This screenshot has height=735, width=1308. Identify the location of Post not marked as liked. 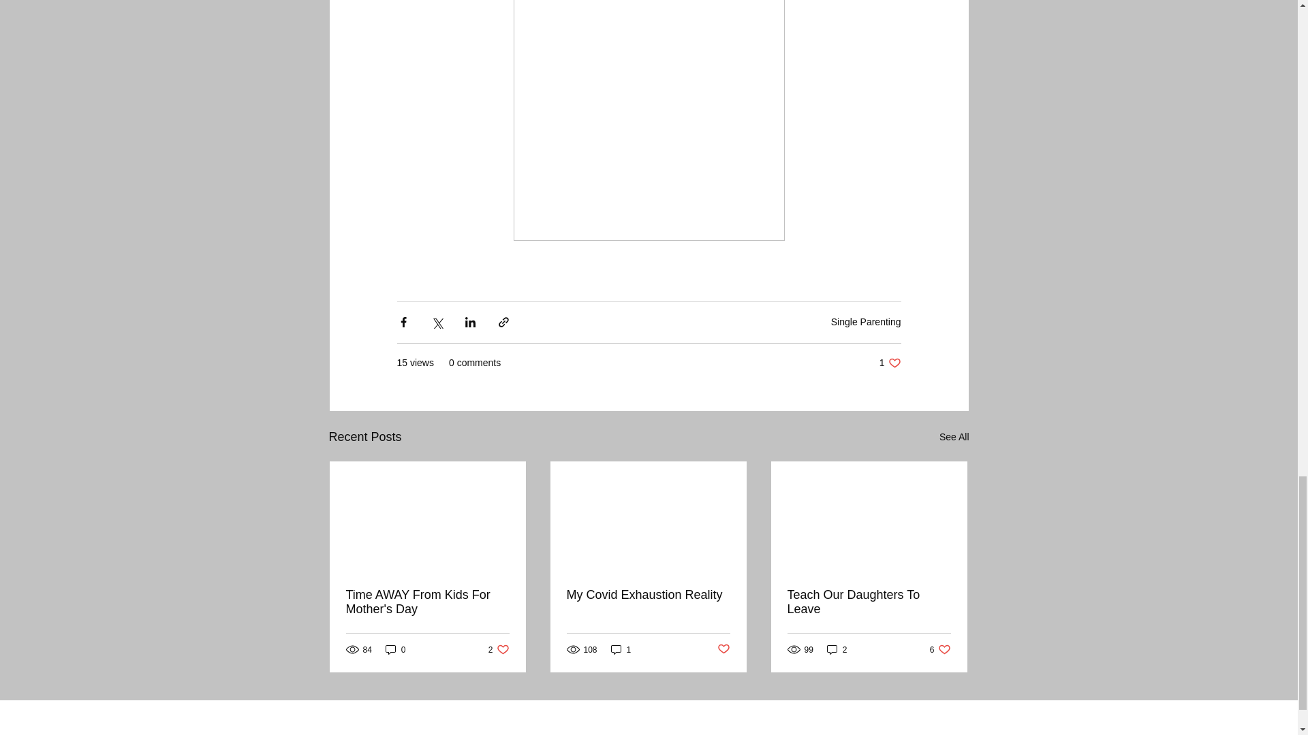
(869, 602).